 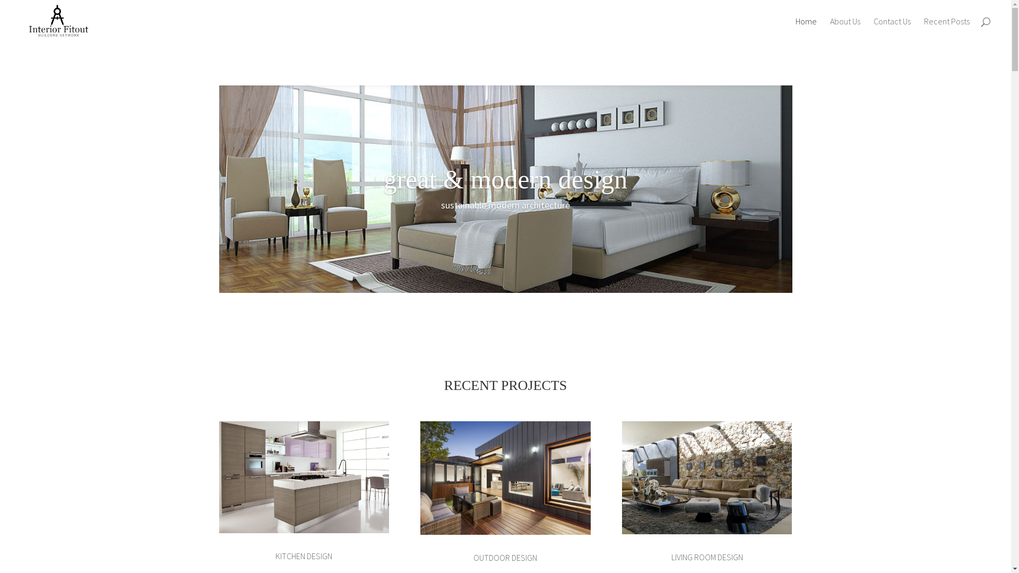 I want to click on Home, so click(x=806, y=30).